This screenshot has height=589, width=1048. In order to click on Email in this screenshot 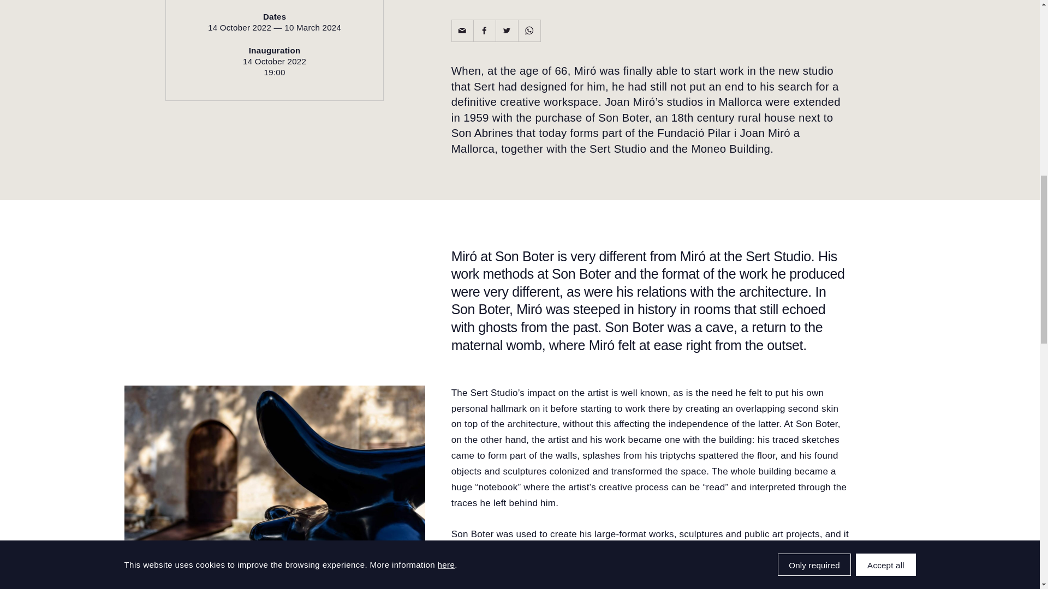, I will do `click(462, 31)`.